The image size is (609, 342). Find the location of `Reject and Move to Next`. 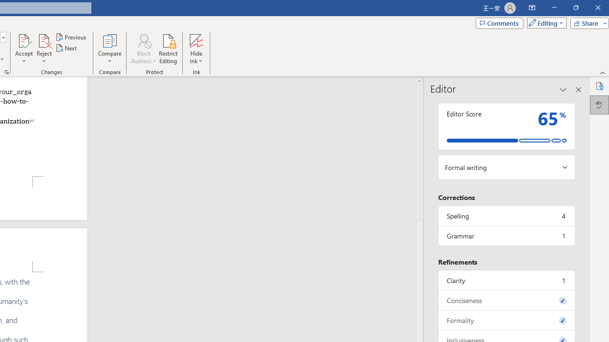

Reject and Move to Next is located at coordinates (44, 40).